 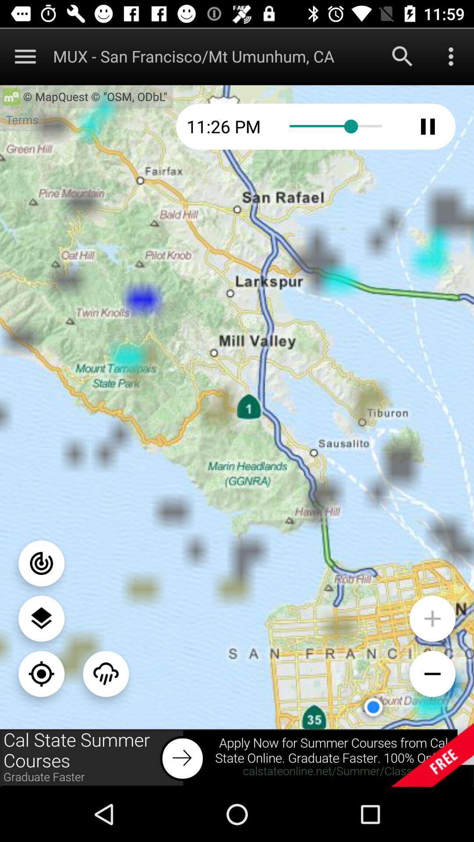 What do you see at coordinates (41, 618) in the screenshot?
I see `change layers` at bounding box center [41, 618].